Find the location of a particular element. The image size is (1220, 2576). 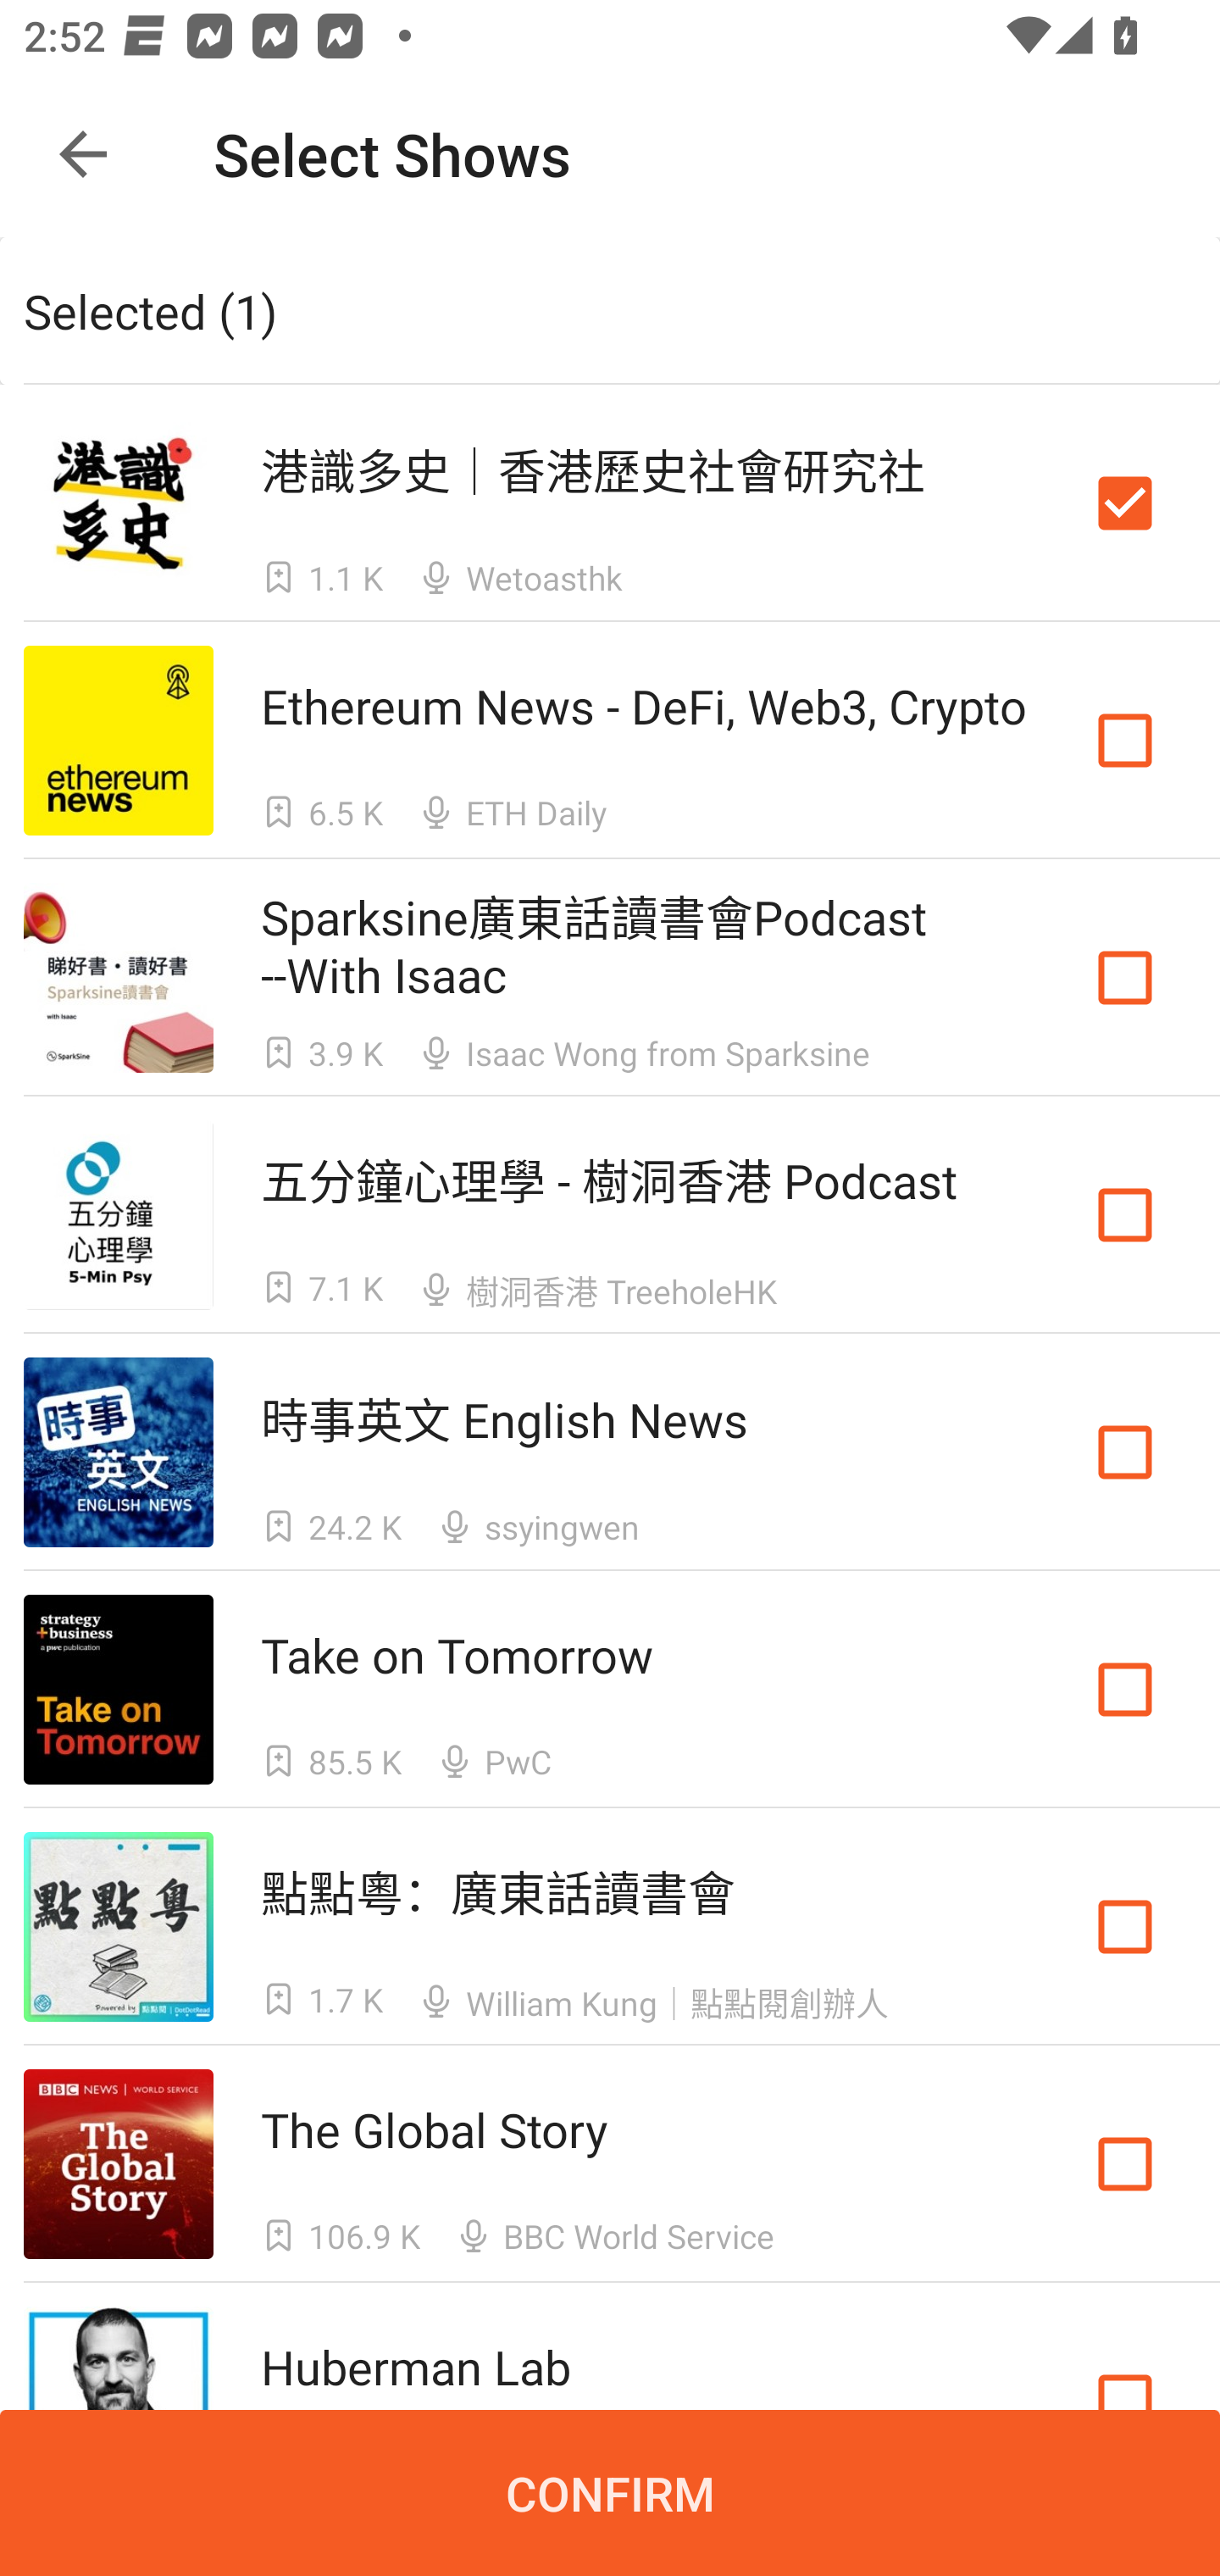

Navigate up is located at coordinates (83, 154).